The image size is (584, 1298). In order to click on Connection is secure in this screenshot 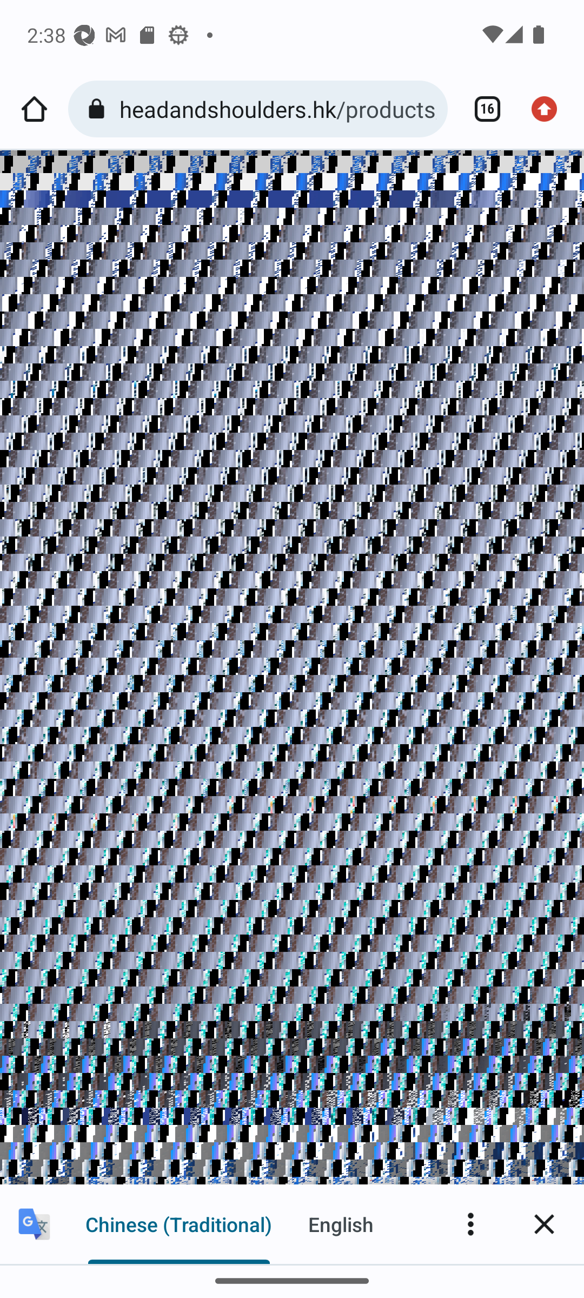, I will do `click(99, 109)`.